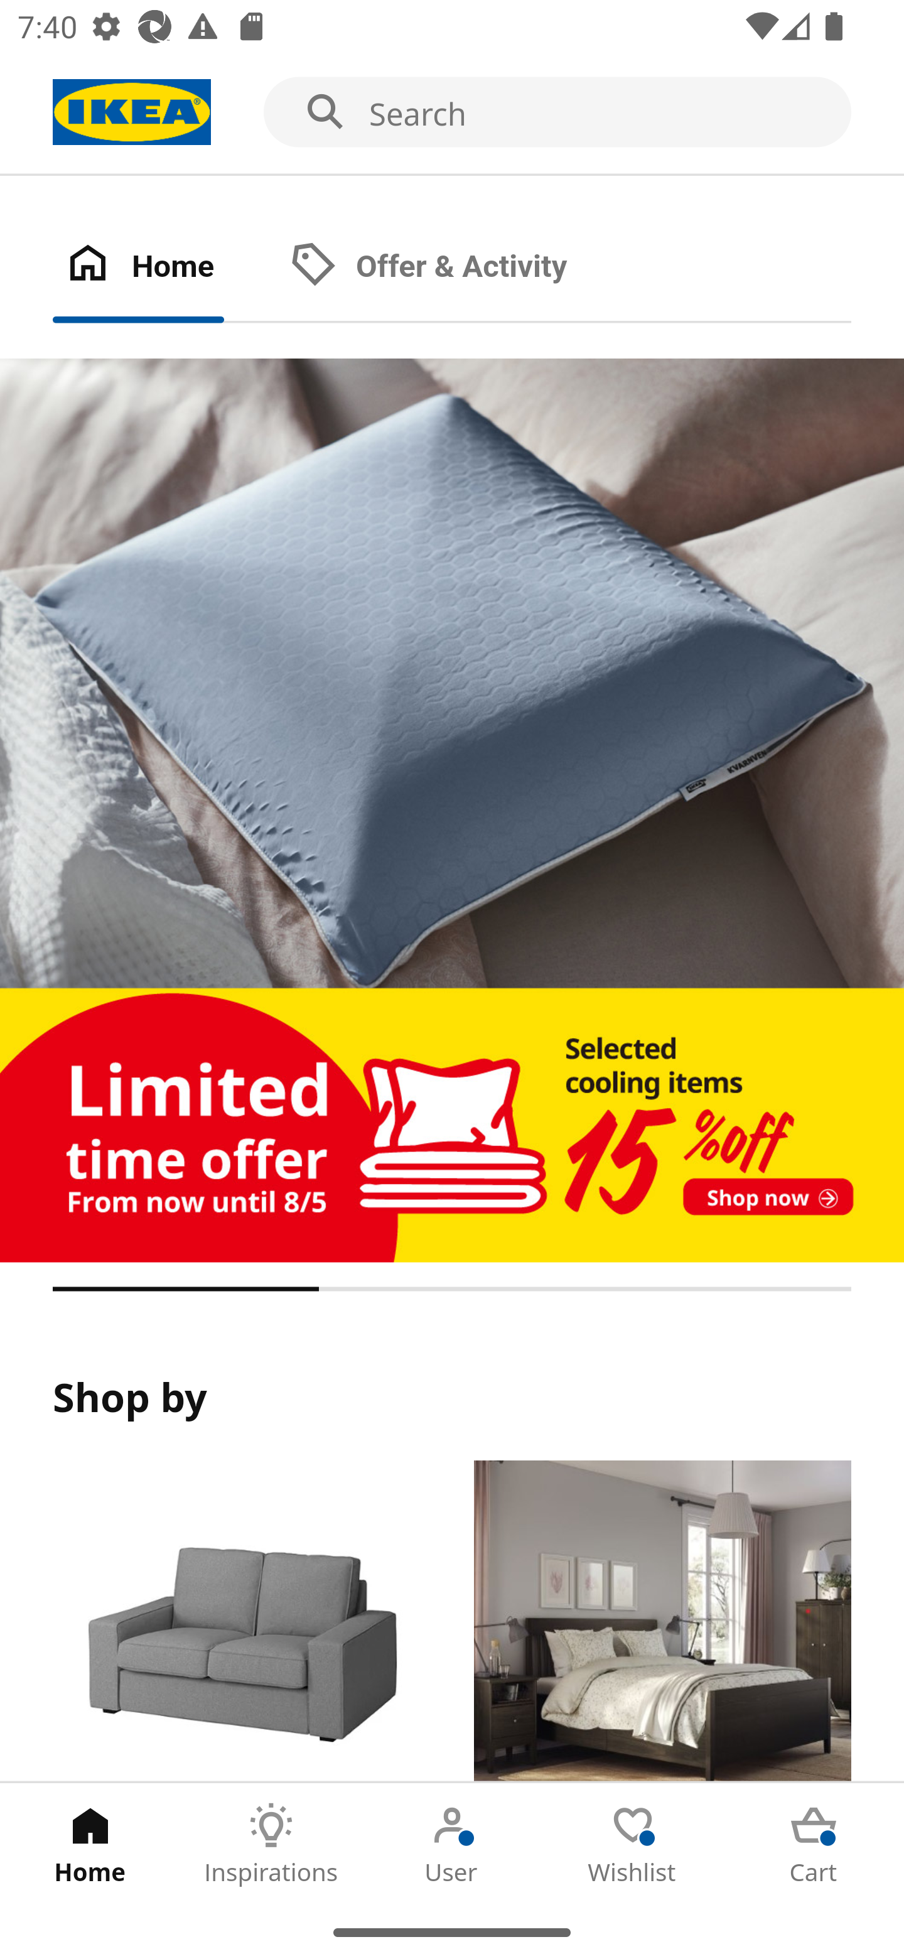 This screenshot has height=1959, width=904. I want to click on Products, so click(241, 1621).